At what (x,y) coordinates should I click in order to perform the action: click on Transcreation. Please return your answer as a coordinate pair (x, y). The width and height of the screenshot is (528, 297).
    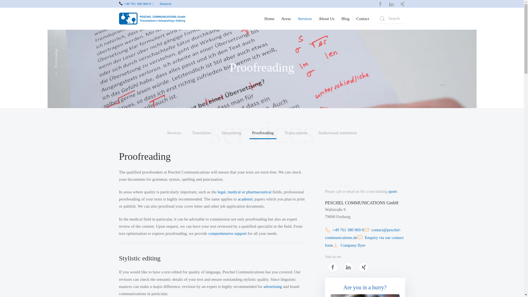
    Looking at the image, I should click on (296, 133).